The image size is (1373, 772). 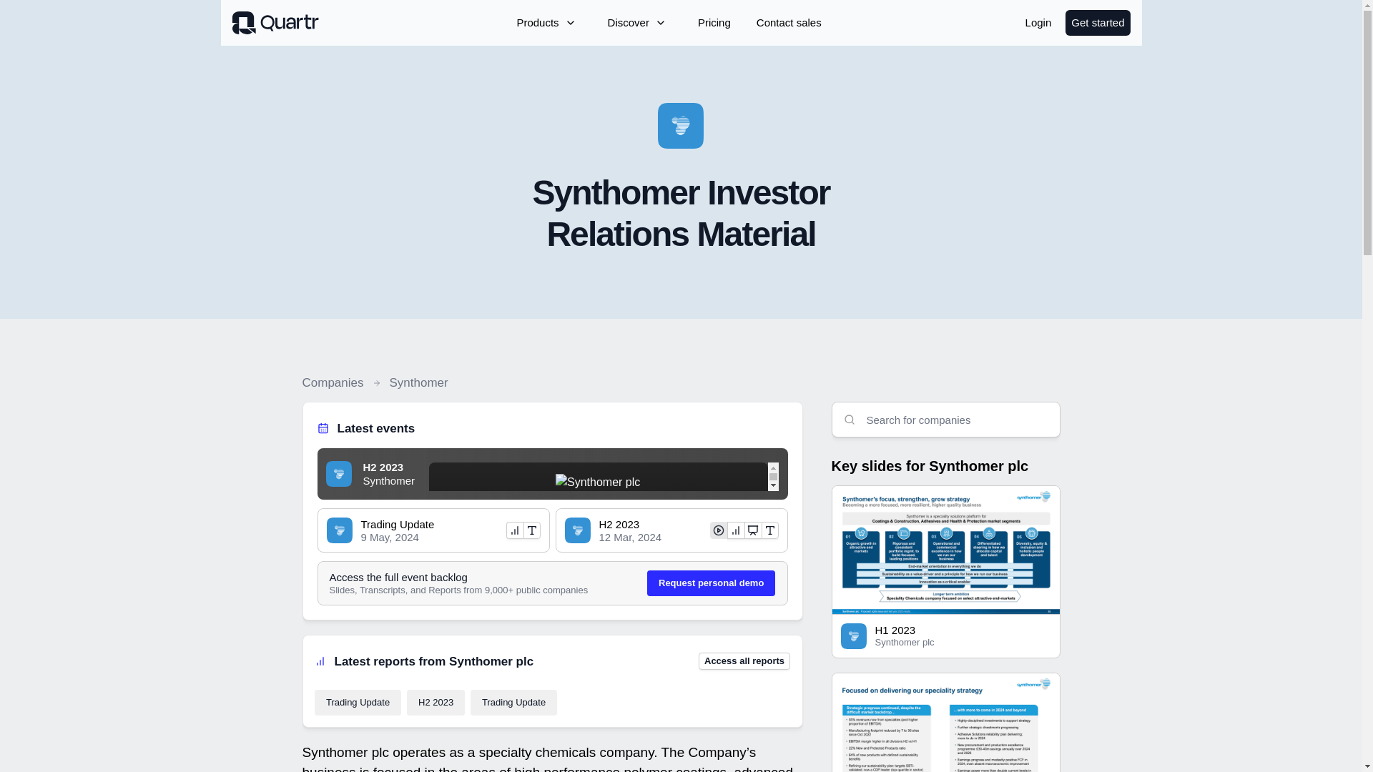 I want to click on H2 2023, so click(x=435, y=703).